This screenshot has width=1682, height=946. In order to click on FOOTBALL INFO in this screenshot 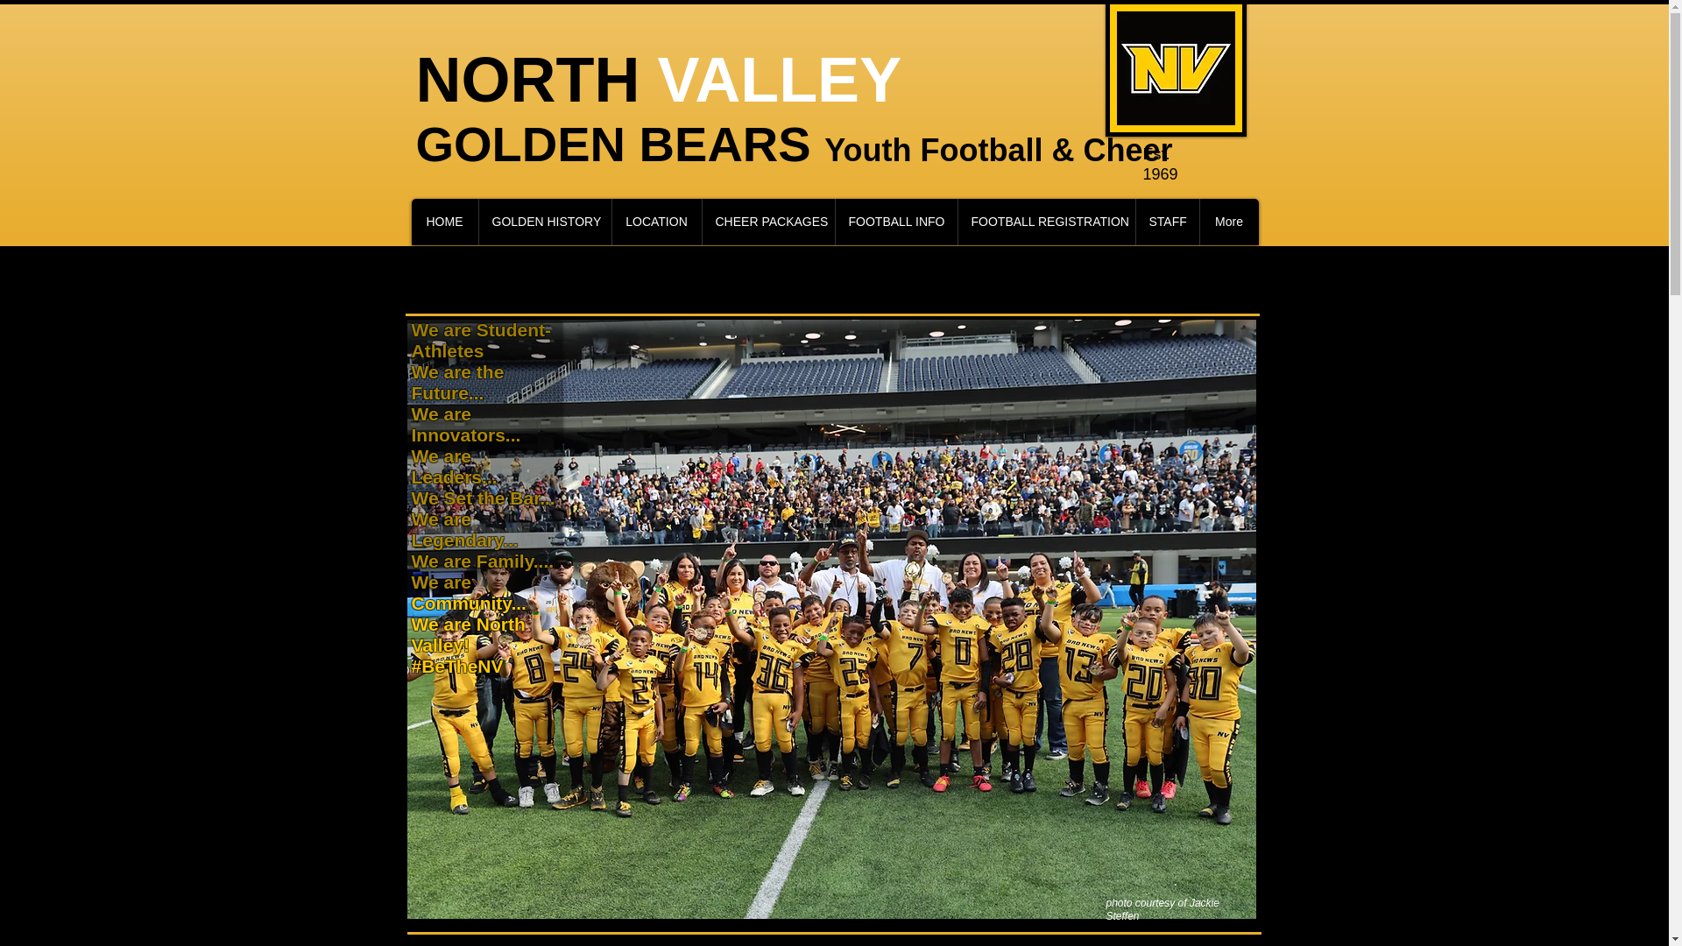, I will do `click(895, 221)`.